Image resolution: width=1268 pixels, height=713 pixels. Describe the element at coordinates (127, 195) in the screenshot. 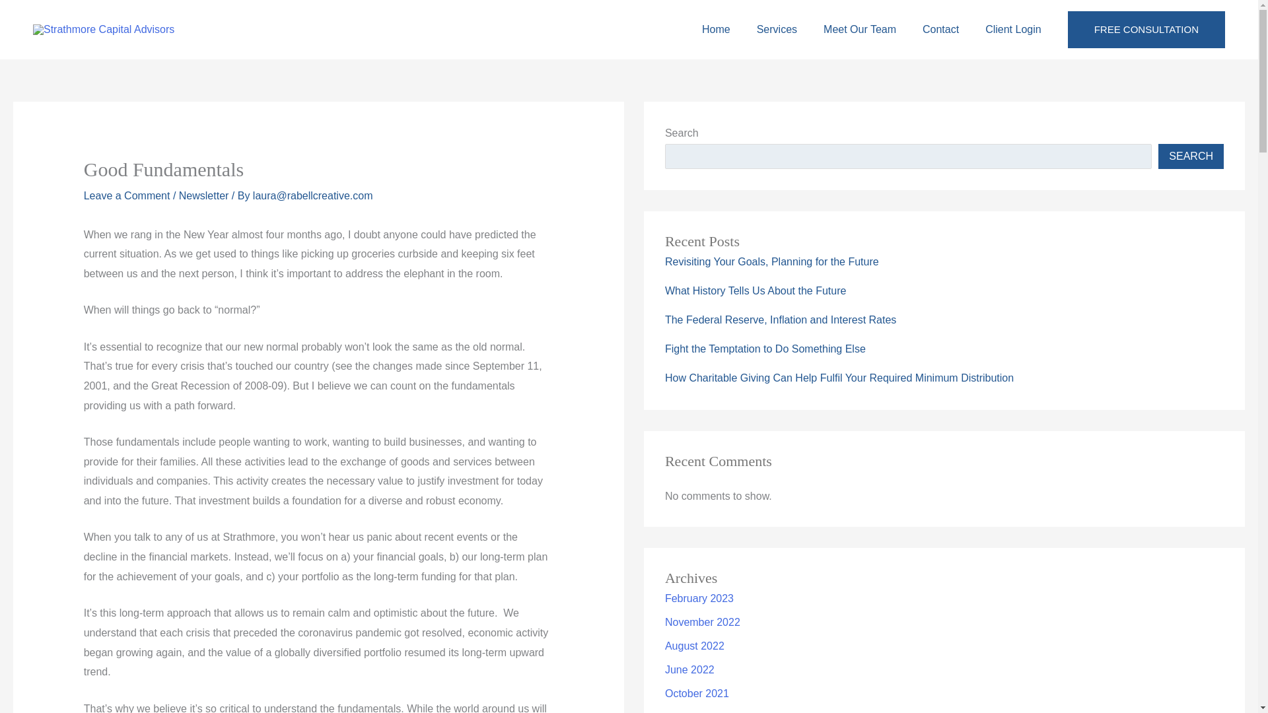

I see `Leave a Comment` at that location.